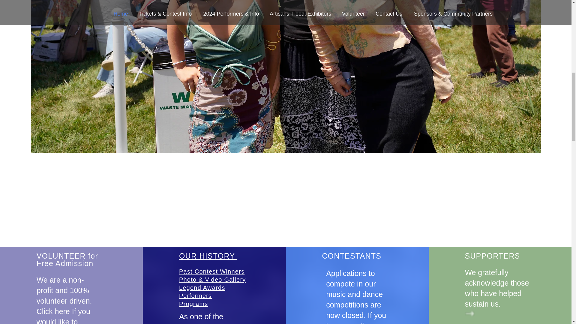 This screenshot has width=576, height=324. I want to click on Performers, so click(208, 256).